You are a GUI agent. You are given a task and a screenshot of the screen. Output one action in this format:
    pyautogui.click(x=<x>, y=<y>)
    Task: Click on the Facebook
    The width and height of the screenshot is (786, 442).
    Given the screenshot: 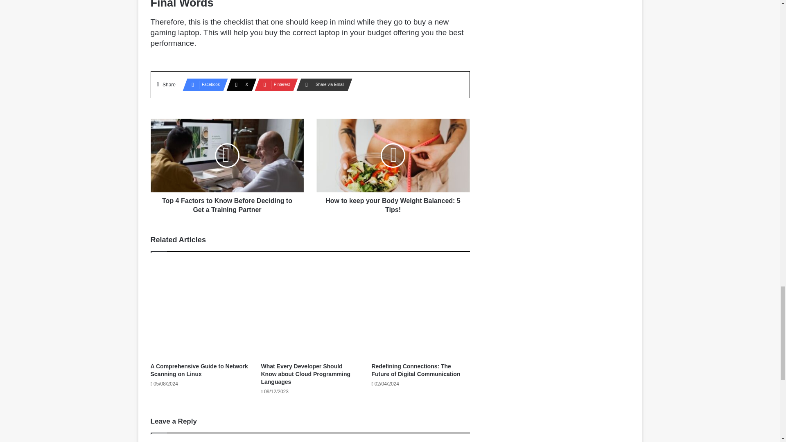 What is the action you would take?
    pyautogui.click(x=203, y=85)
    